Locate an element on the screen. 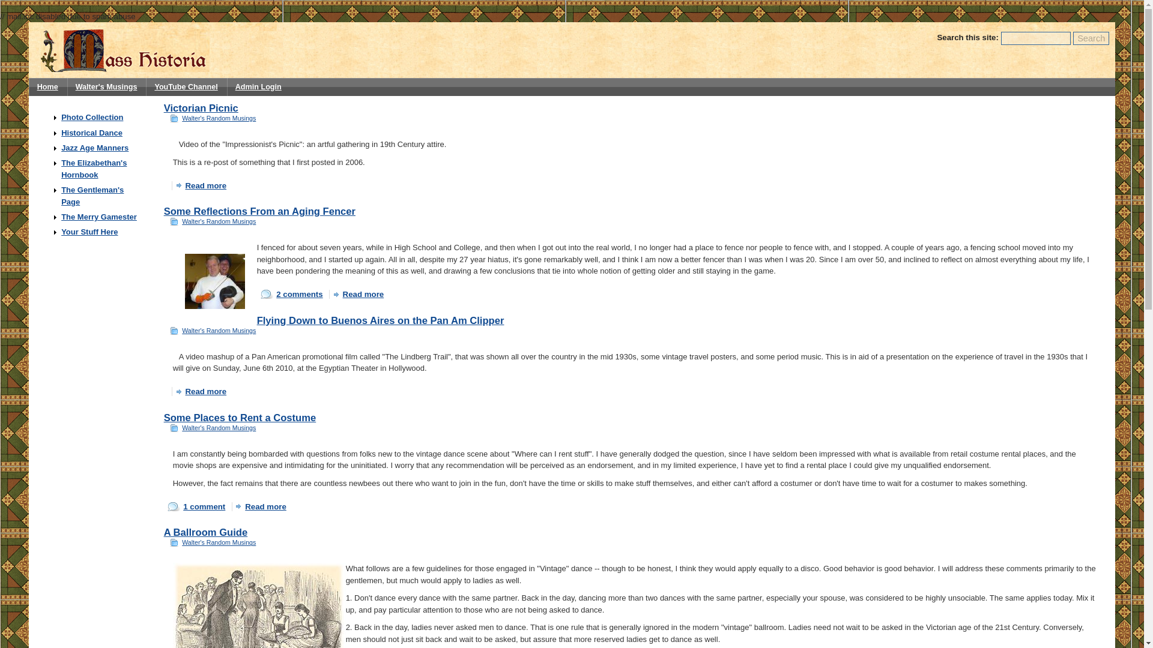 This screenshot has height=648, width=1153. The Merry Gamester is located at coordinates (98, 217).